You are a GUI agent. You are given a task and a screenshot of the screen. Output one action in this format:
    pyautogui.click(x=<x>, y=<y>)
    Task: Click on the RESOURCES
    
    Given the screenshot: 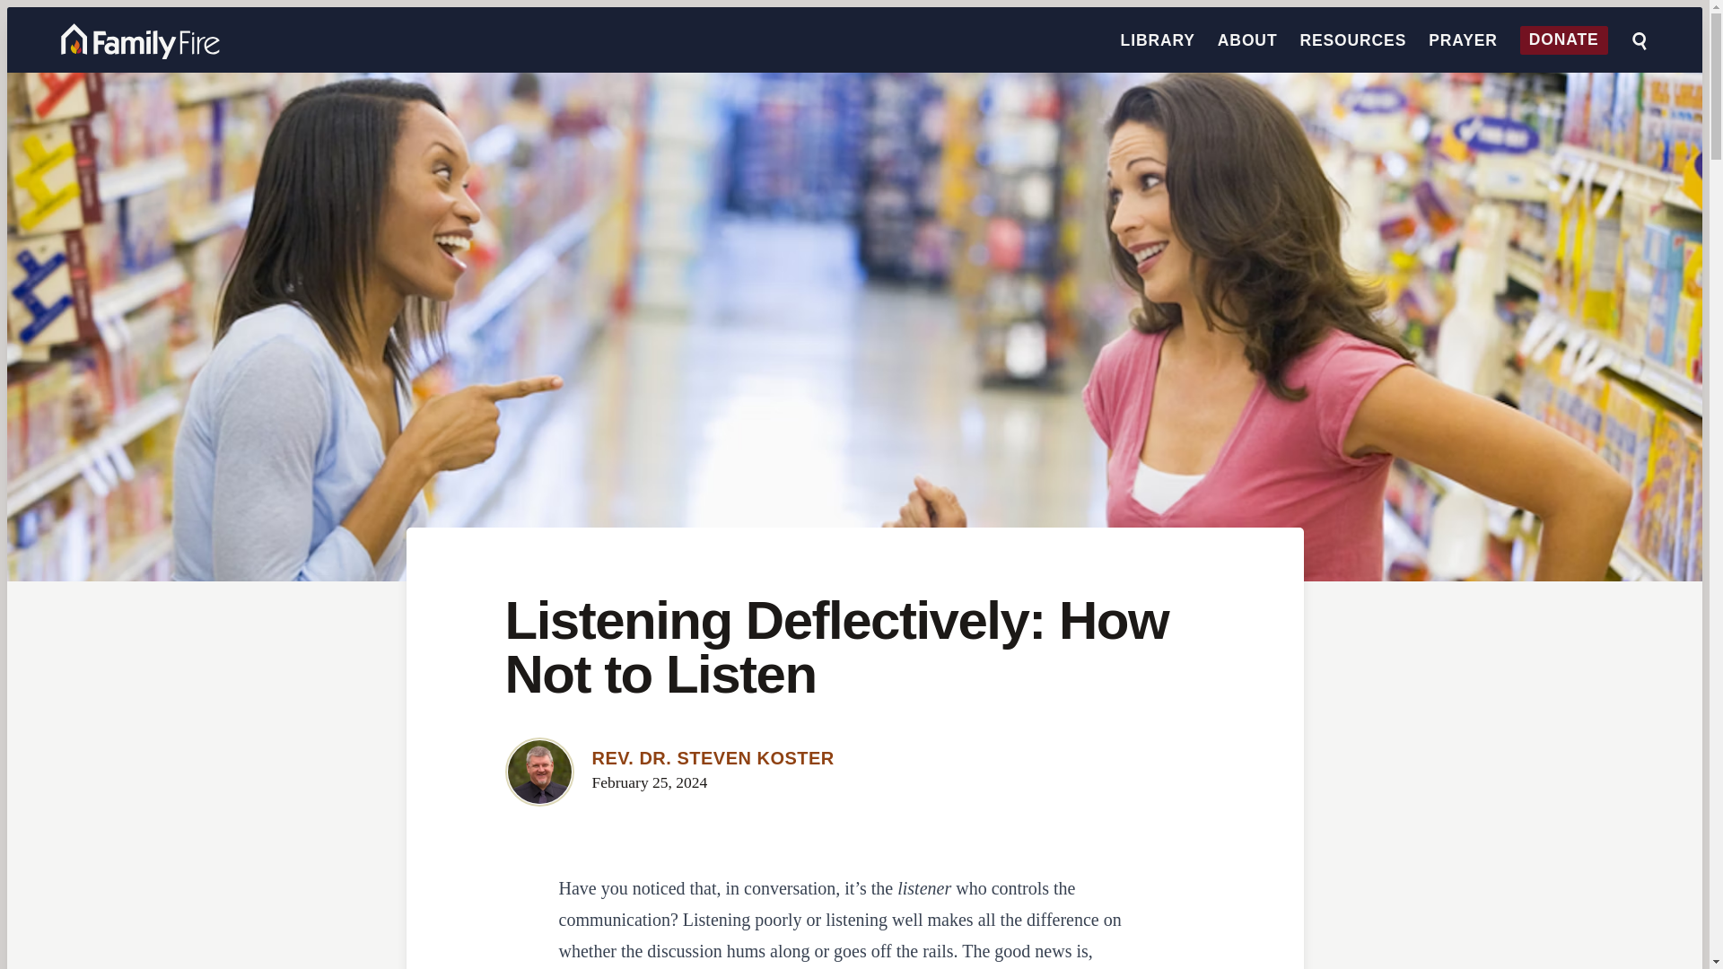 What is the action you would take?
    pyautogui.click(x=1351, y=39)
    